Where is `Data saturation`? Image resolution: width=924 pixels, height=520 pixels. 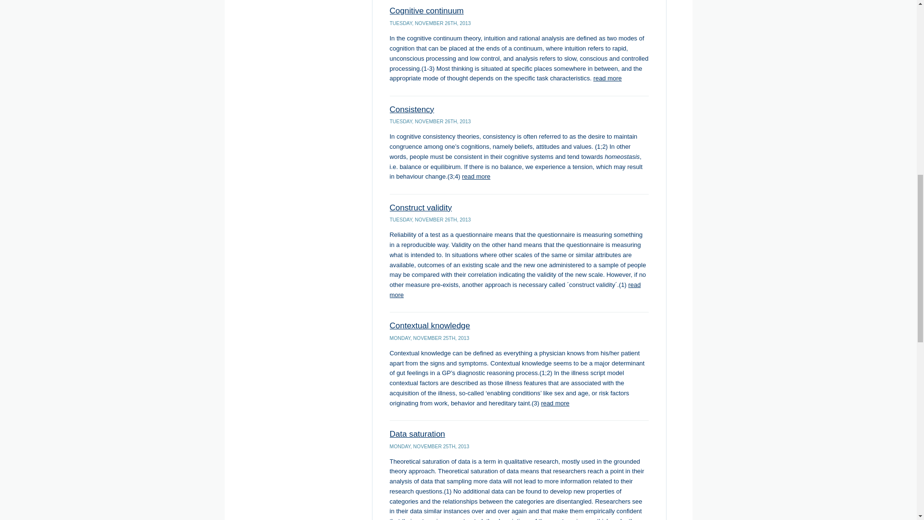
Data saturation is located at coordinates (418, 434).